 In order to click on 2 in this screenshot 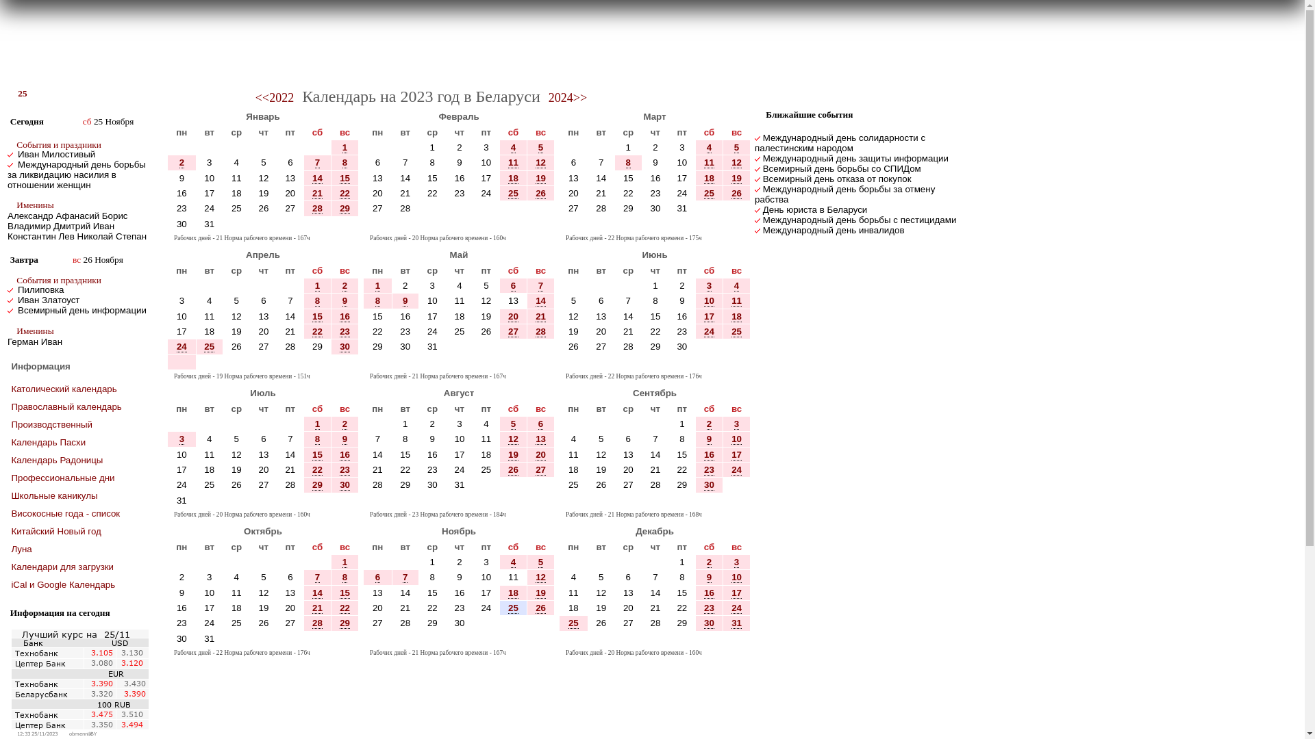, I will do `click(655, 148)`.